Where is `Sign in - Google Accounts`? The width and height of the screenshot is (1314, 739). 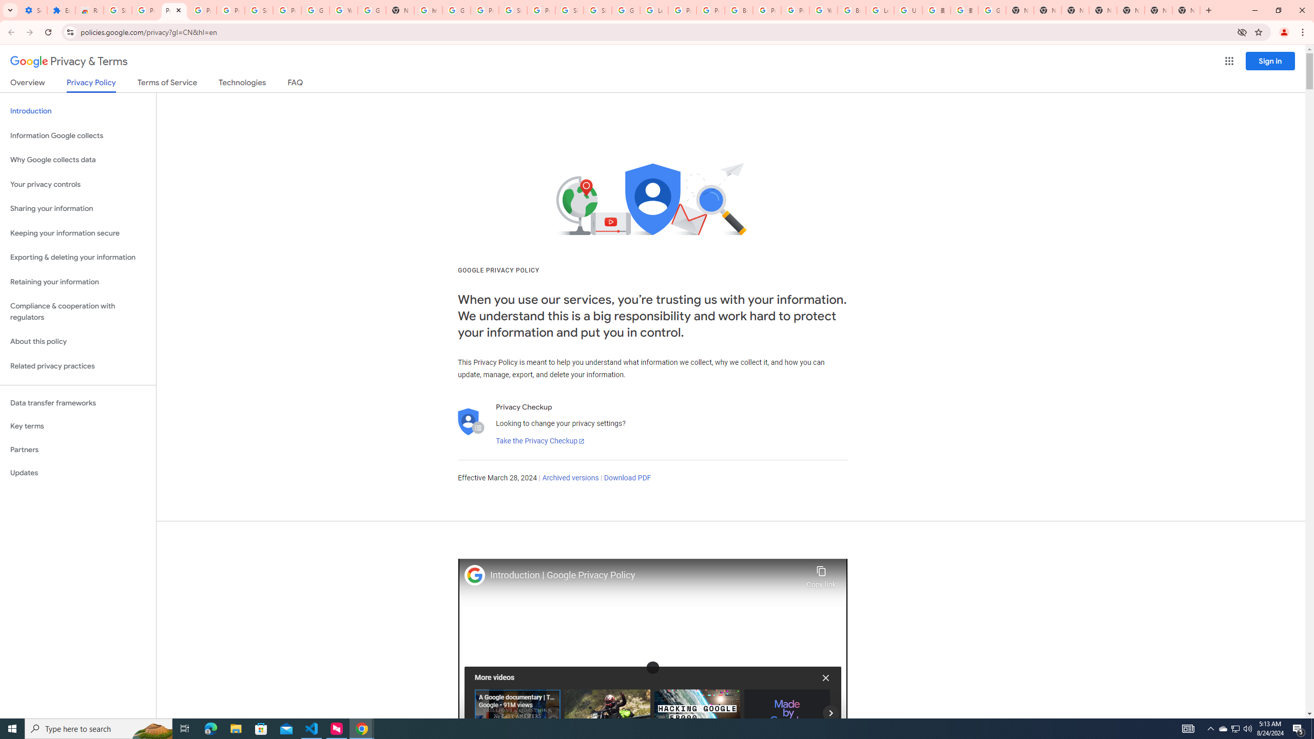
Sign in - Google Accounts is located at coordinates (513, 10).